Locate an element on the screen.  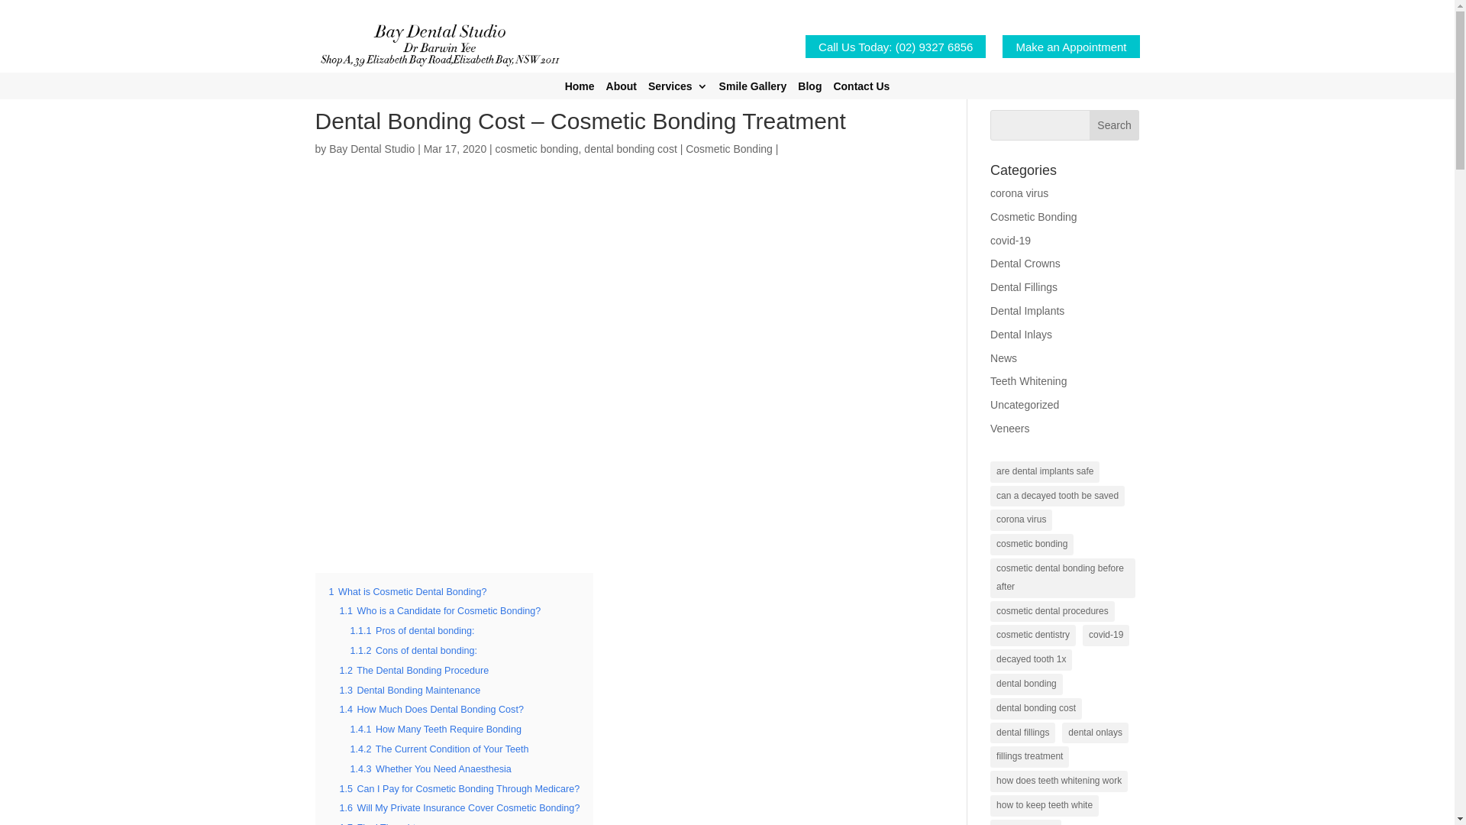
how to keep teeth white is located at coordinates (1045, 806).